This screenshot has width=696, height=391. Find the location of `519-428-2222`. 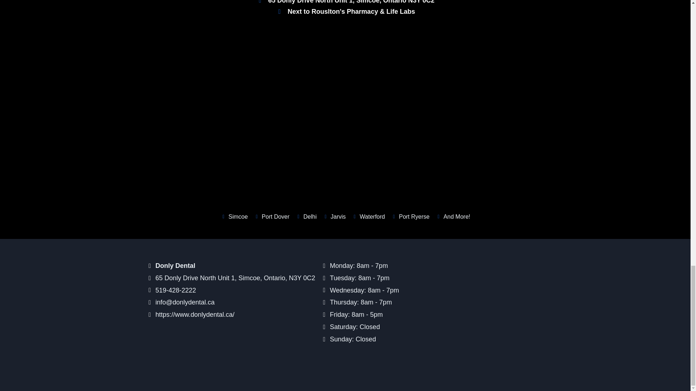

519-428-2222 is located at coordinates (232, 290).